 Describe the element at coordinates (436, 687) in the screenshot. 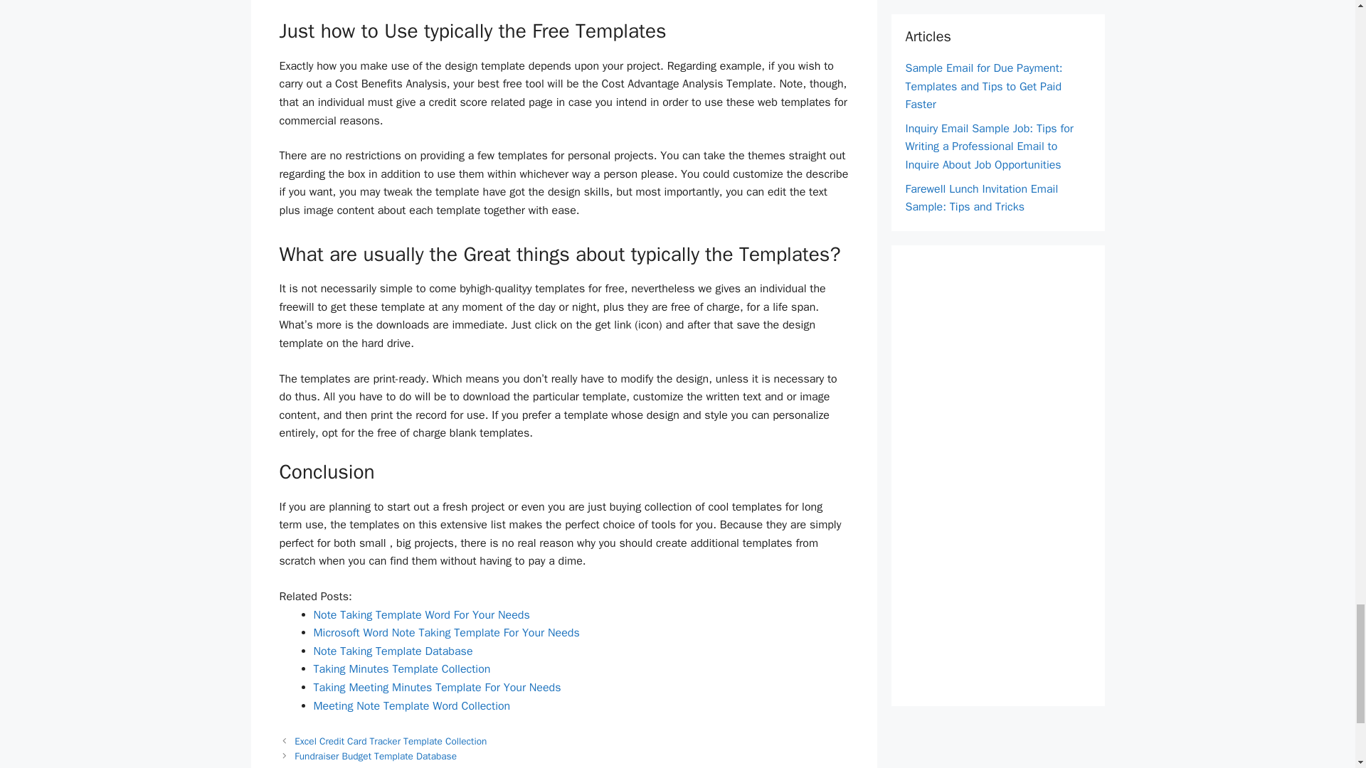

I see `Taking Meeting Minutes Template For Your Needs` at that location.